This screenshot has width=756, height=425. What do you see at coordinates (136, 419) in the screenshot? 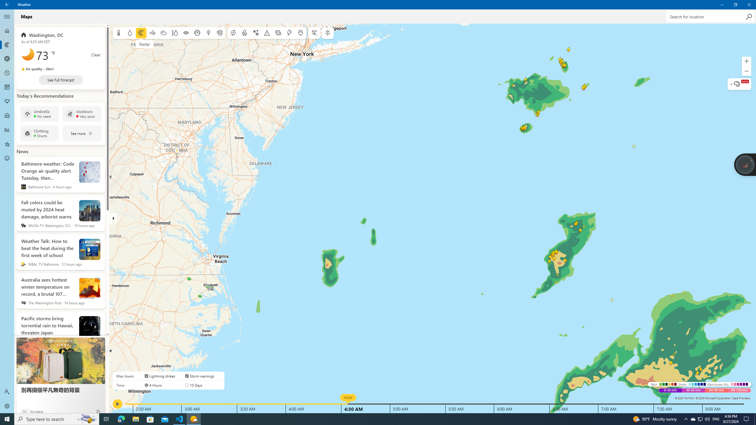
I see `File Explorer` at bounding box center [136, 419].